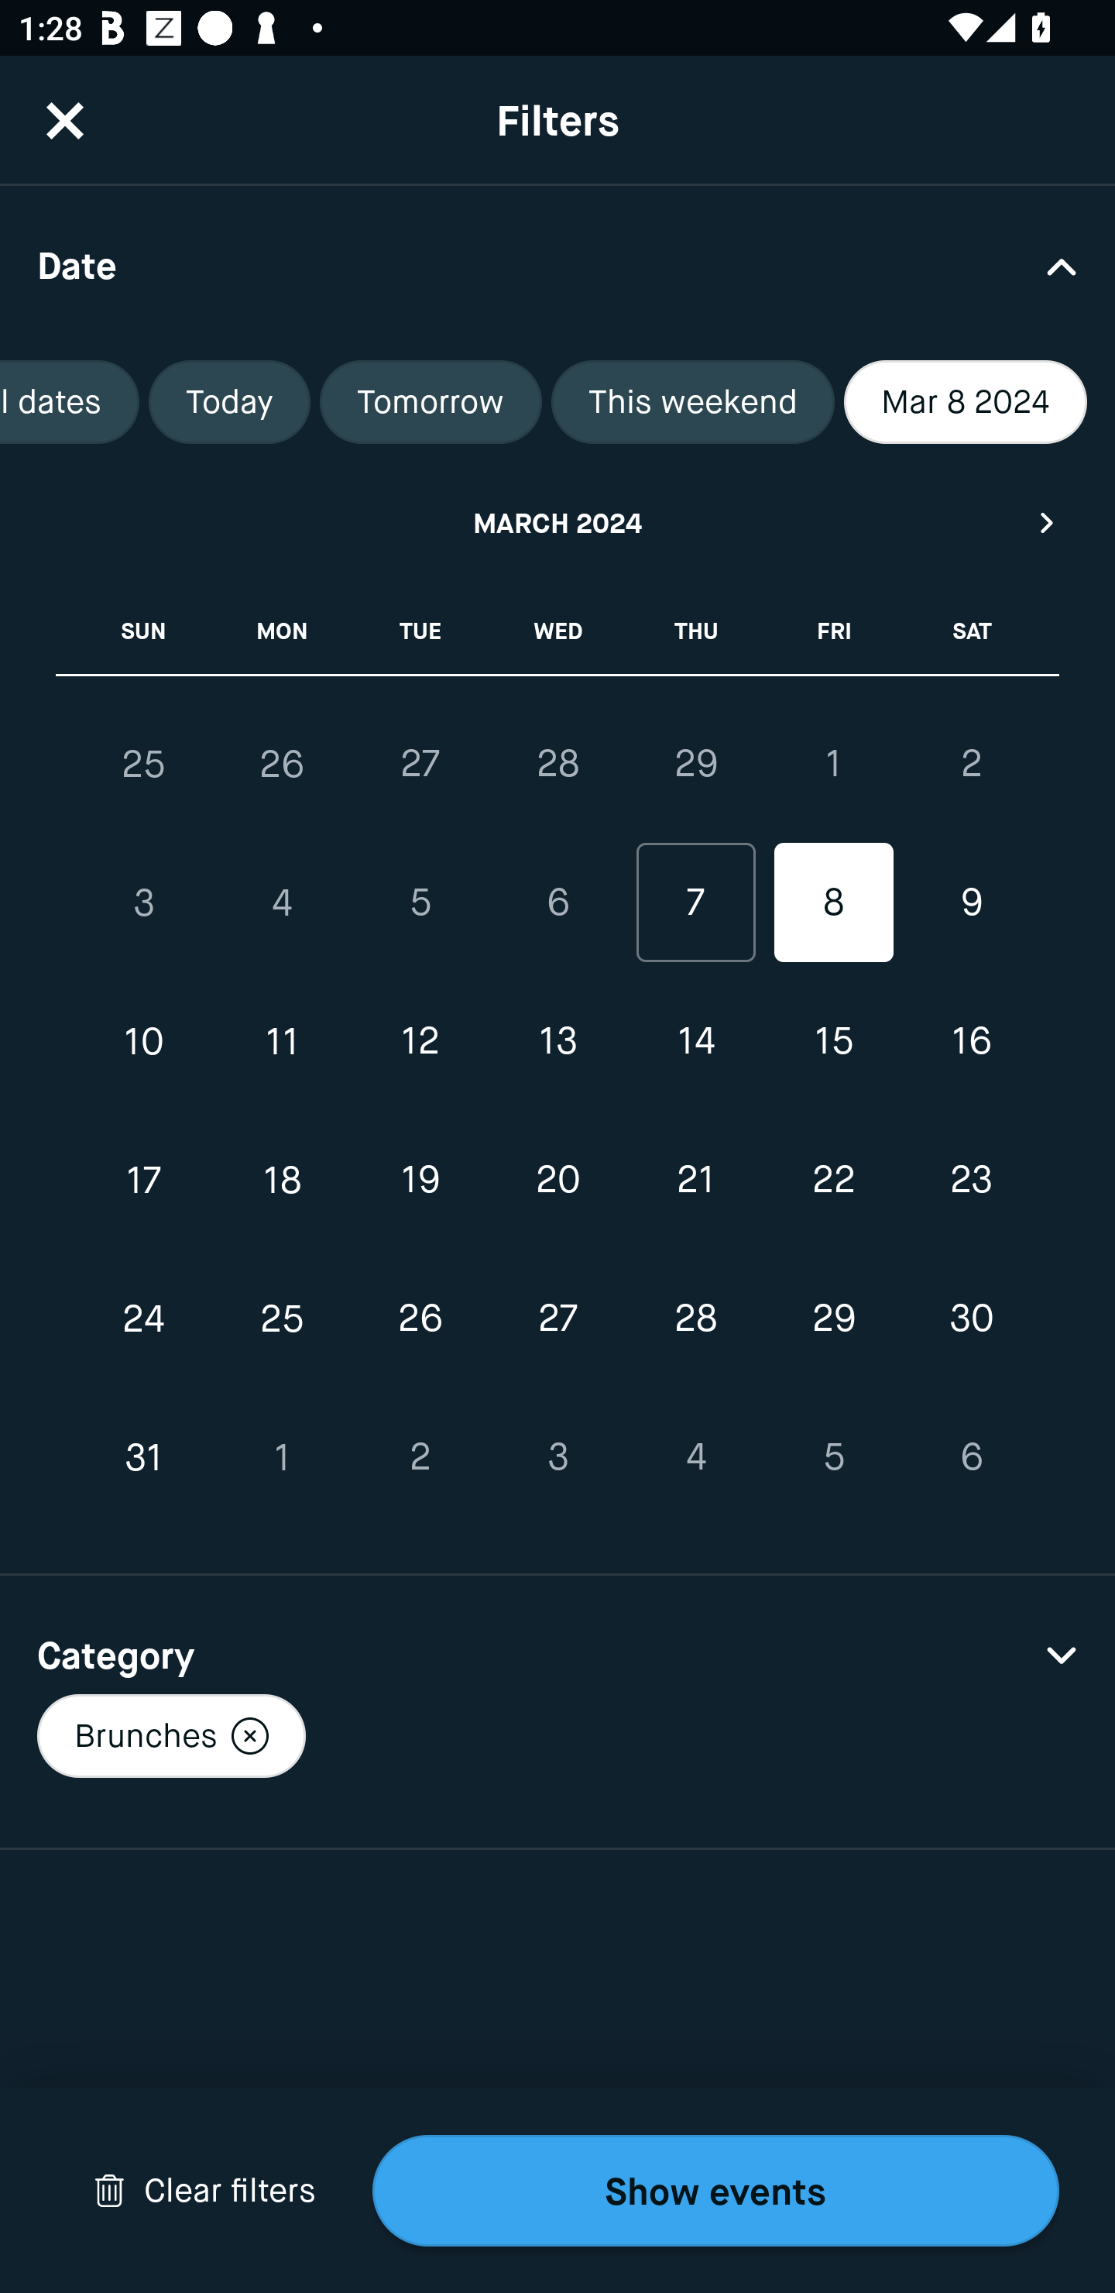 The width and height of the screenshot is (1115, 2293). I want to click on 18, so click(282, 1179).